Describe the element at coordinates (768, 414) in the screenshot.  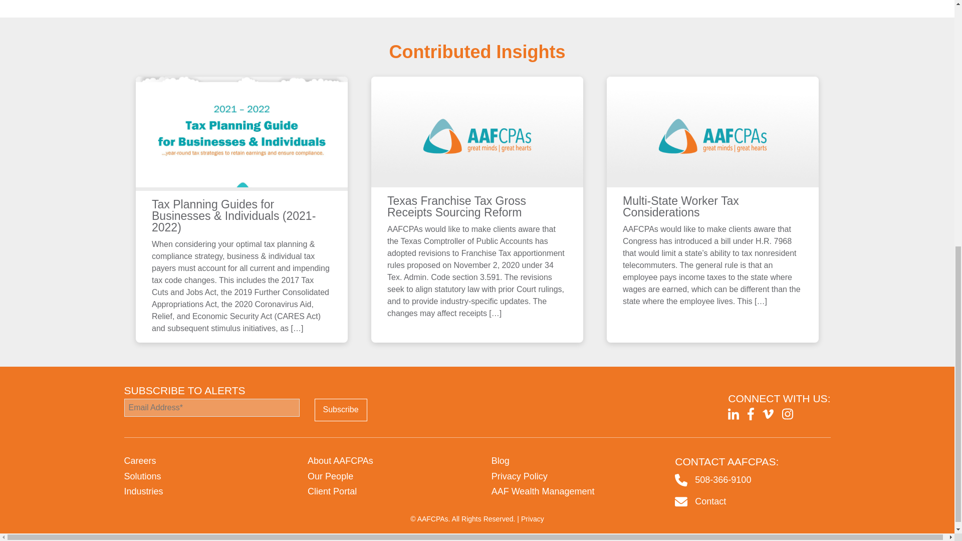
I see `vimeo` at that location.